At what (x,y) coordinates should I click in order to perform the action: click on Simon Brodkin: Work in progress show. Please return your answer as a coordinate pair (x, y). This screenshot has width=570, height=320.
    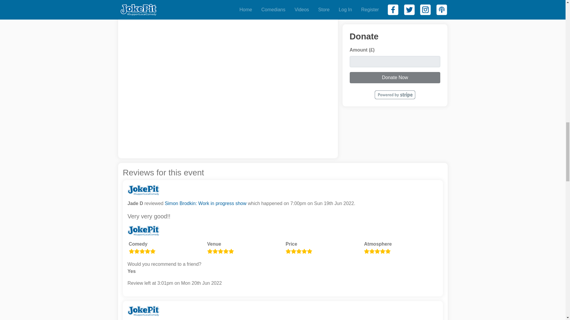
    Looking at the image, I should click on (205, 203).